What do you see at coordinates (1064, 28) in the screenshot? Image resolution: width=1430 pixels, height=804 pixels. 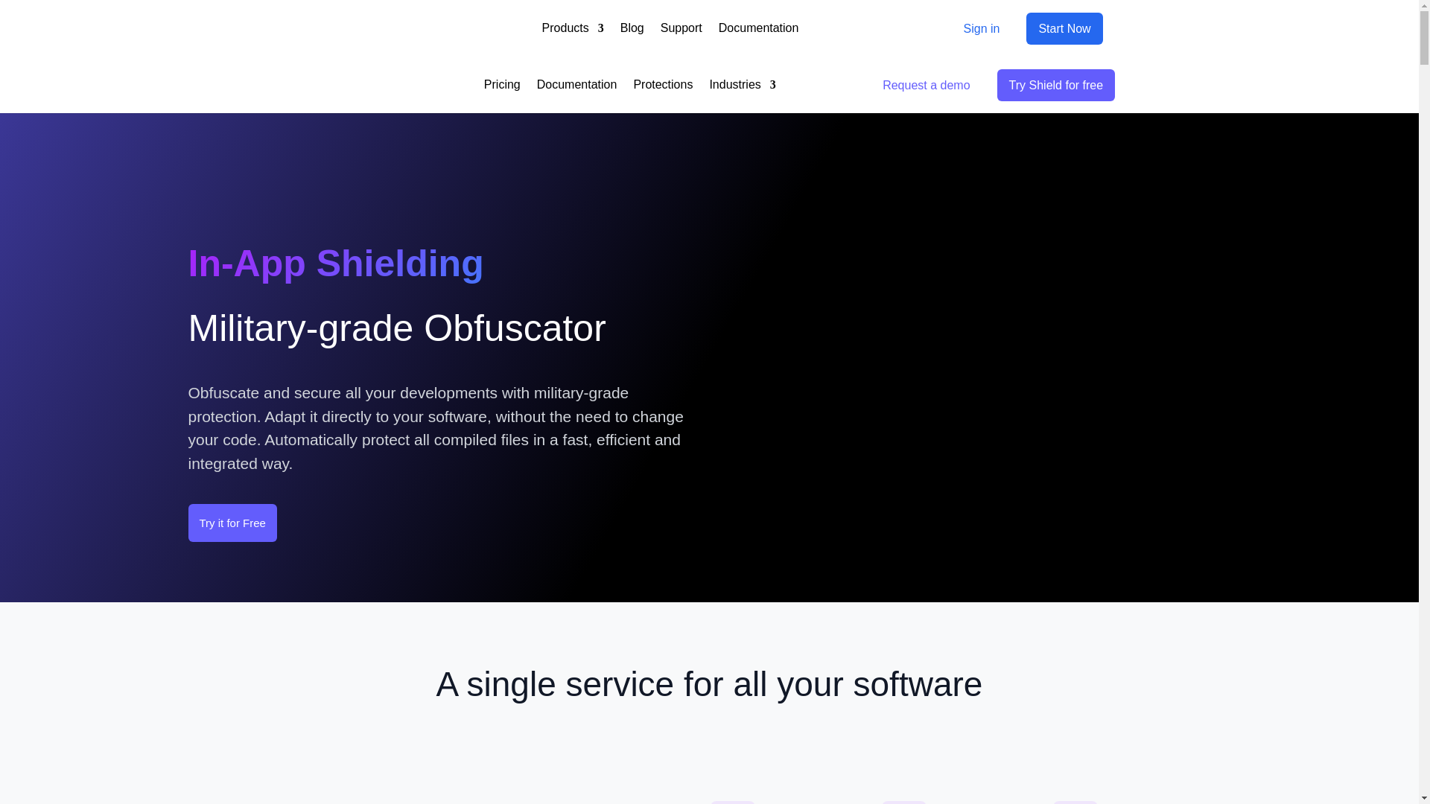 I see `Start Now` at bounding box center [1064, 28].